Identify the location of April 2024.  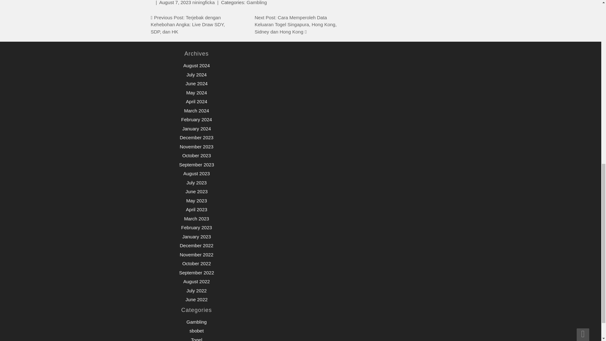
(196, 102).